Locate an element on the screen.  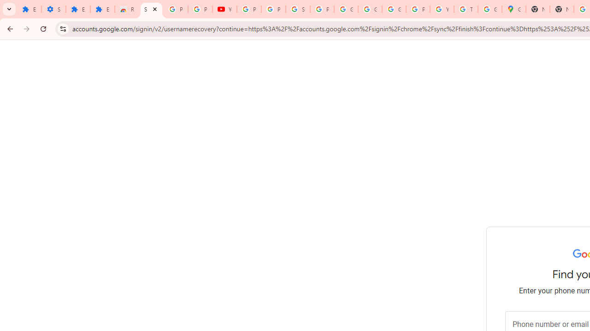
YouTube is located at coordinates (442, 9).